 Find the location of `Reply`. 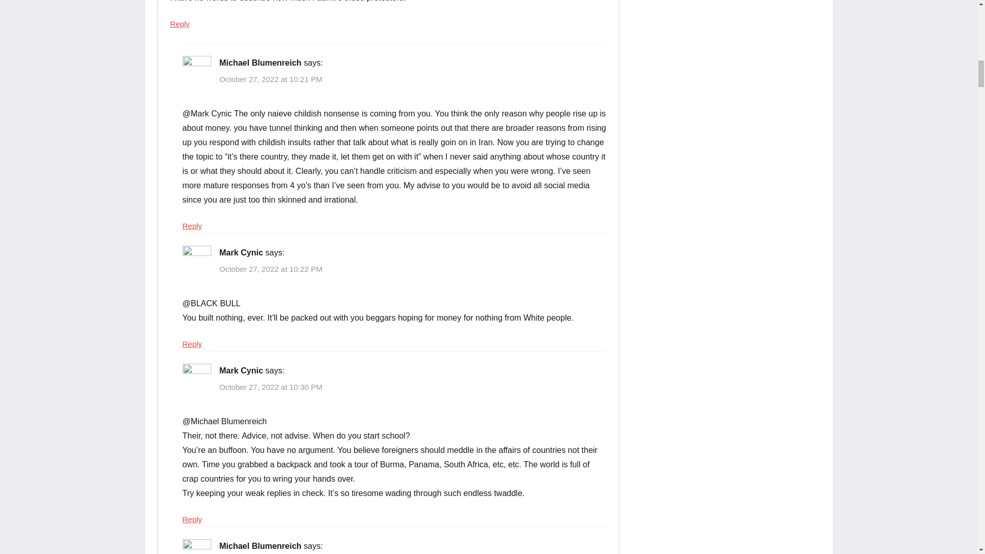

Reply is located at coordinates (192, 344).